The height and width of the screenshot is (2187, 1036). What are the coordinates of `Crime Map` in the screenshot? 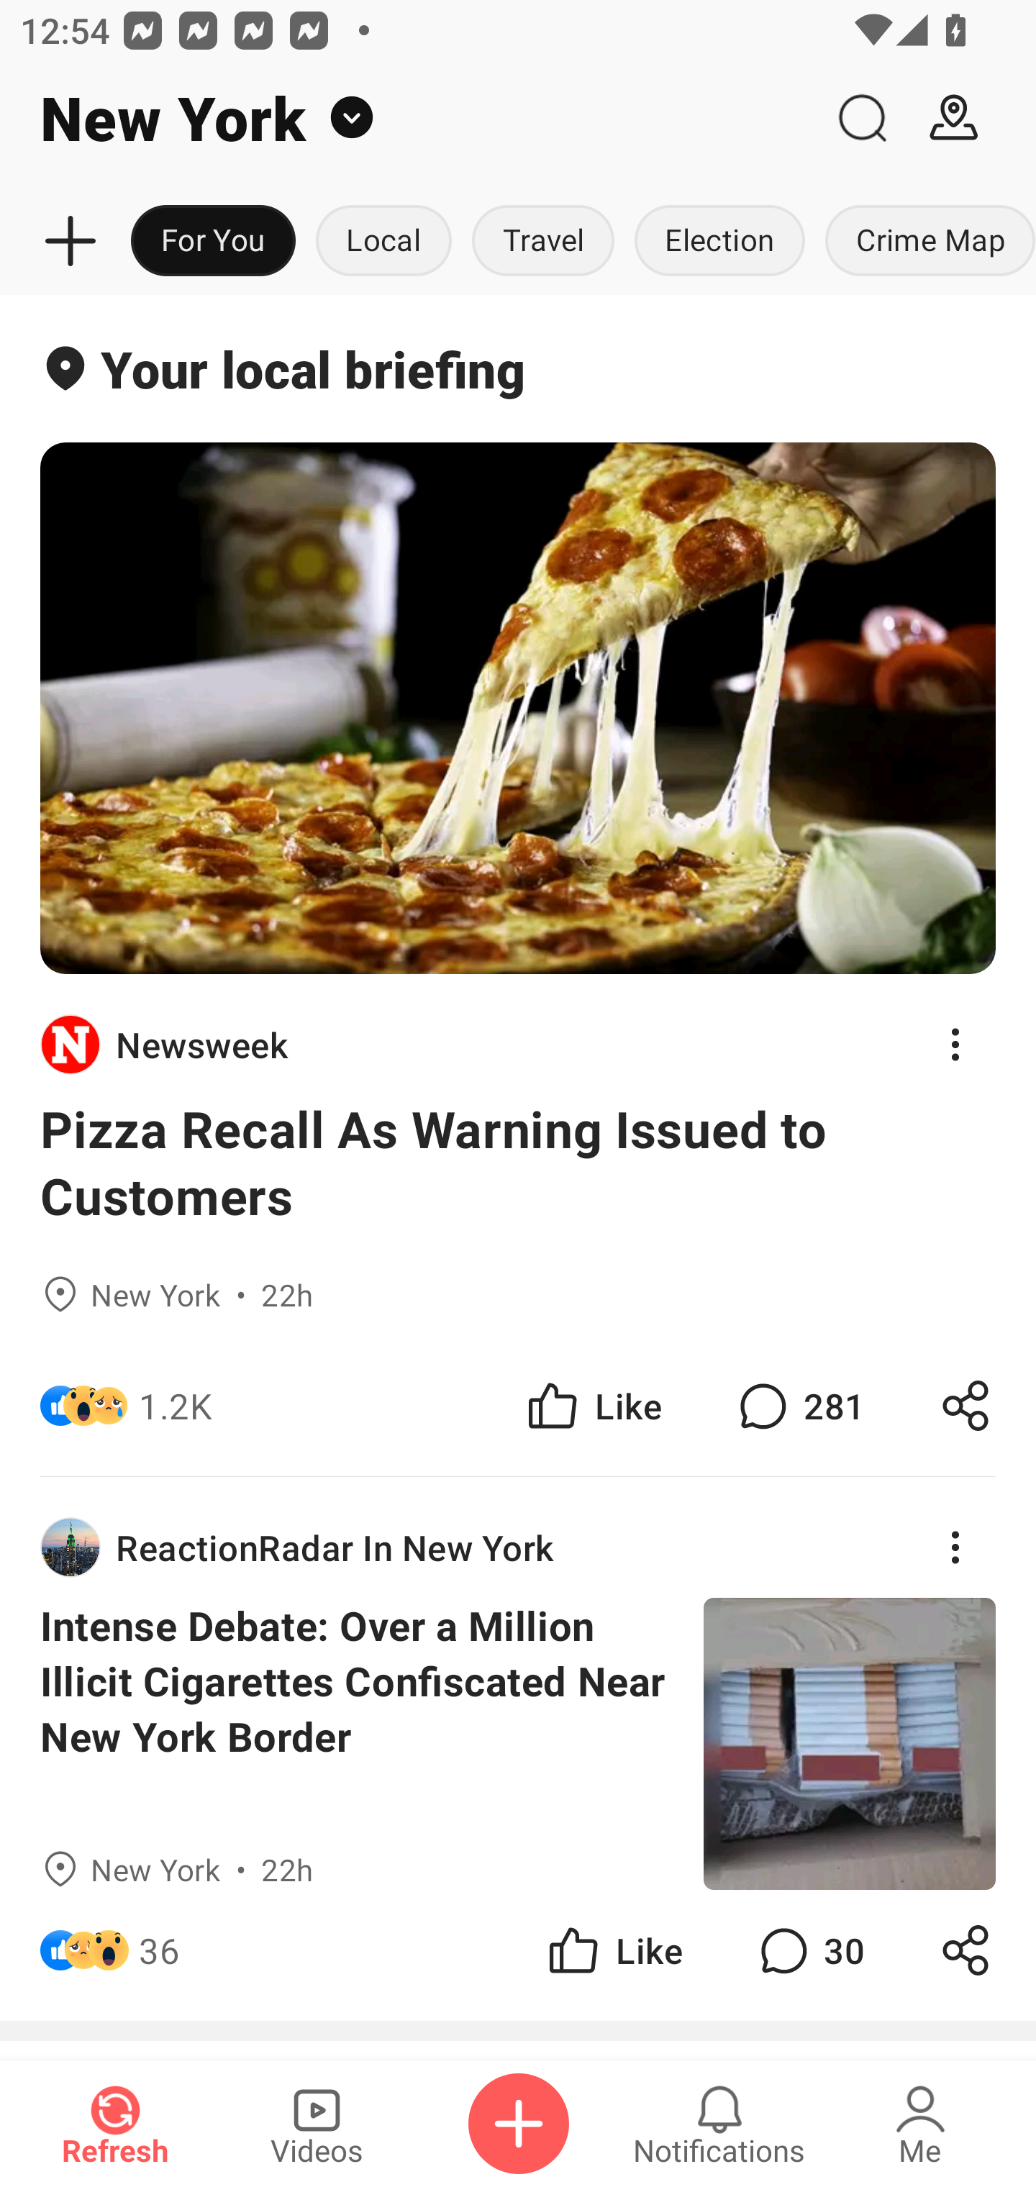 It's located at (925, 242).